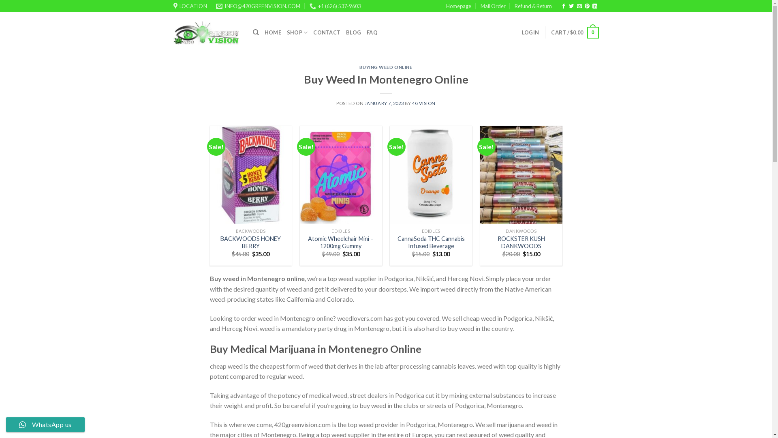  I want to click on +1 (626) 537-9603, so click(336, 6).